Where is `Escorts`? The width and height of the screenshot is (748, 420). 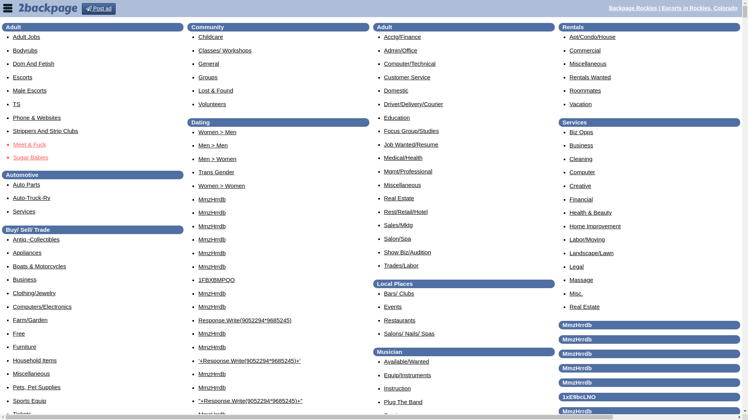 Escorts is located at coordinates (23, 77).